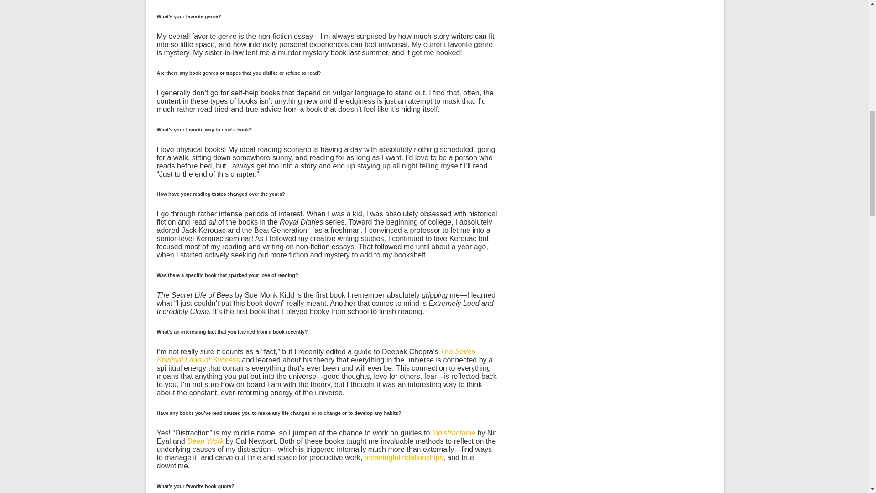 This screenshot has width=876, height=493. Describe the element at coordinates (205, 441) in the screenshot. I see `Deep Work` at that location.